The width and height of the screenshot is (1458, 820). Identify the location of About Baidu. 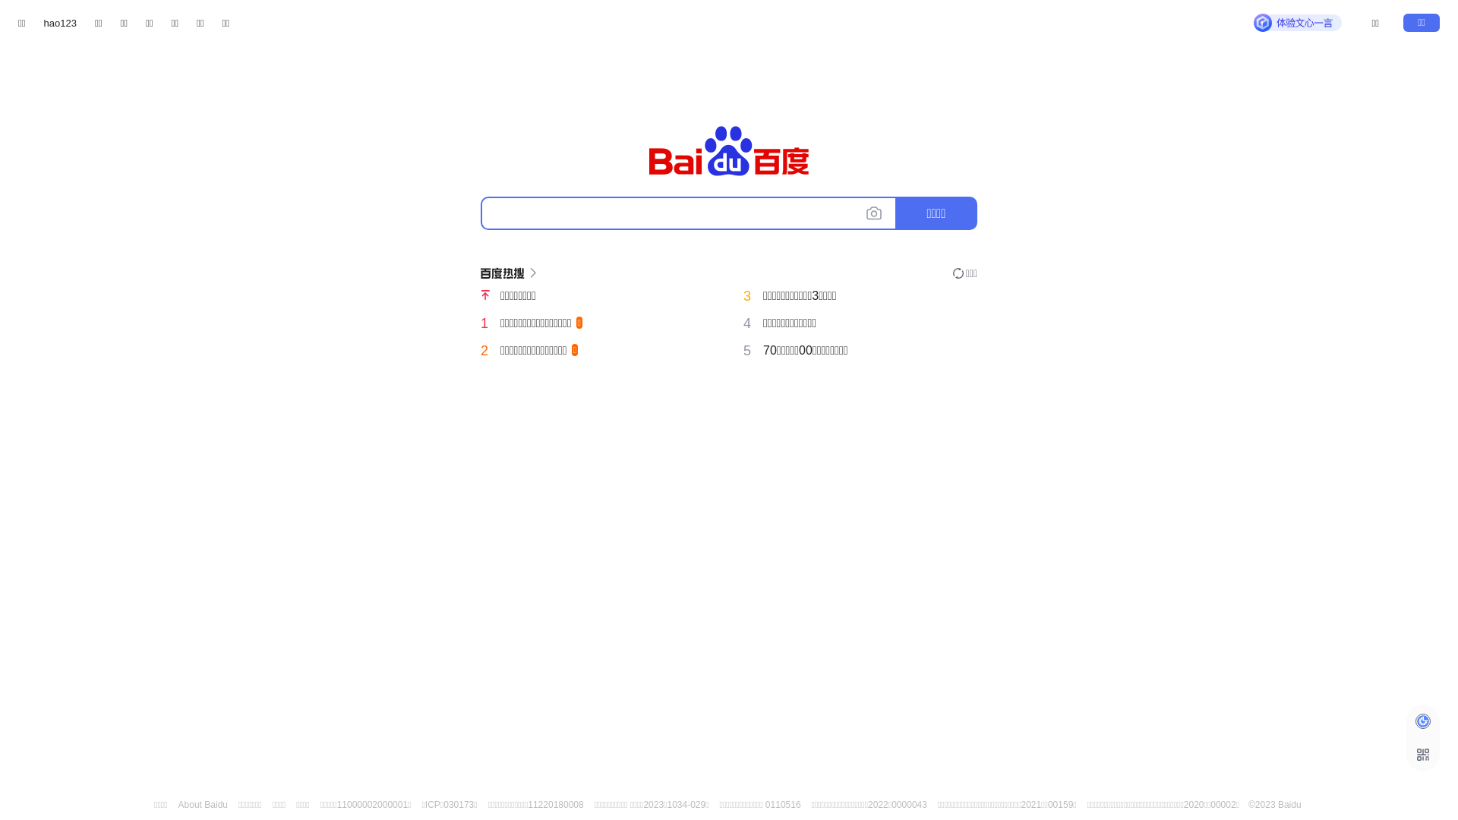
(204, 805).